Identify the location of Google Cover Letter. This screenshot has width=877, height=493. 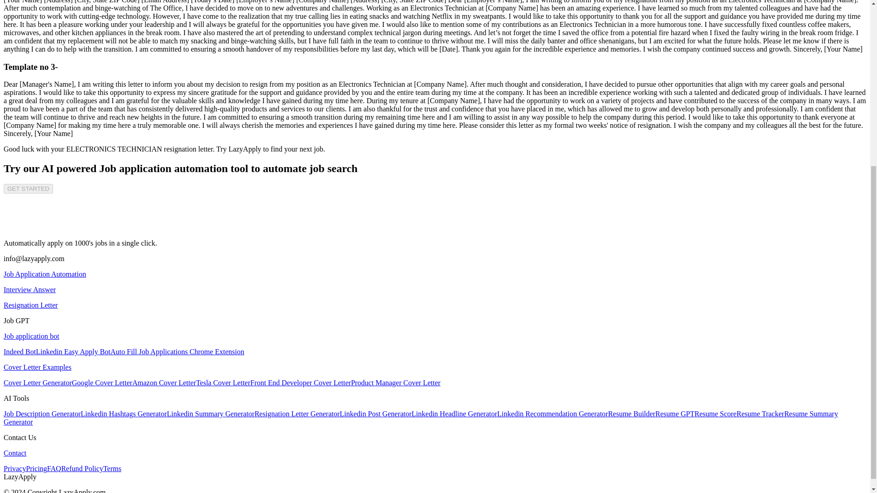
(102, 383).